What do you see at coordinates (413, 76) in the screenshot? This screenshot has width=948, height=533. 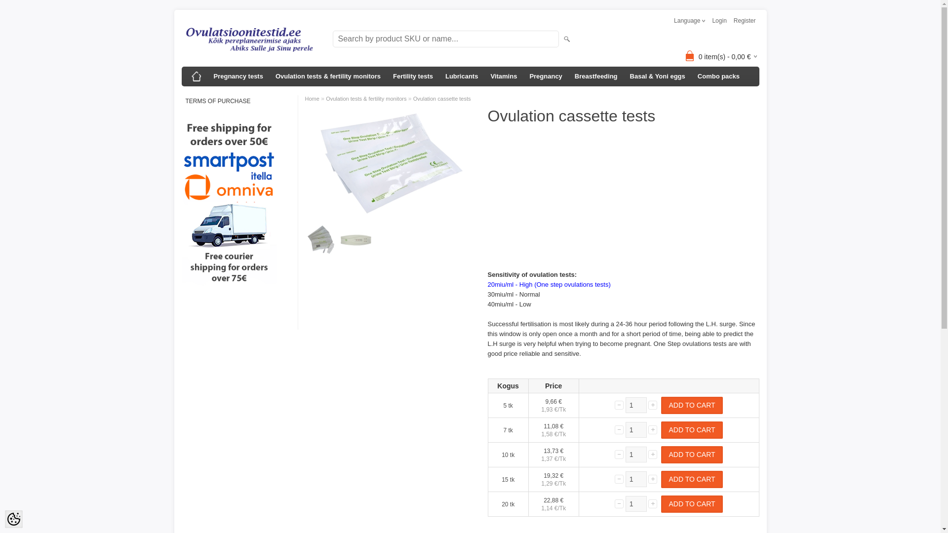 I see `Fertility tests` at bounding box center [413, 76].